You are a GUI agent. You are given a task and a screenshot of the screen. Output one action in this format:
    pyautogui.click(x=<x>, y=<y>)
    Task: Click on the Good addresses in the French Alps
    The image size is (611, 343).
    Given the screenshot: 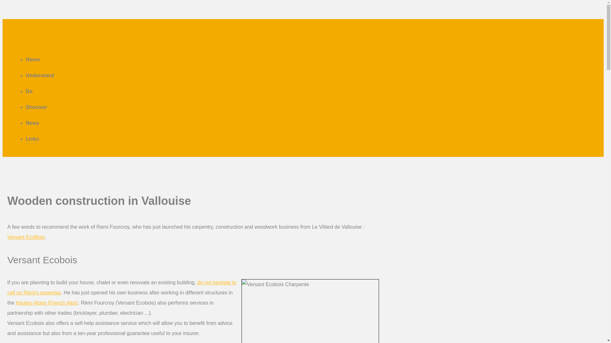 What is the action you would take?
    pyautogui.click(x=32, y=139)
    